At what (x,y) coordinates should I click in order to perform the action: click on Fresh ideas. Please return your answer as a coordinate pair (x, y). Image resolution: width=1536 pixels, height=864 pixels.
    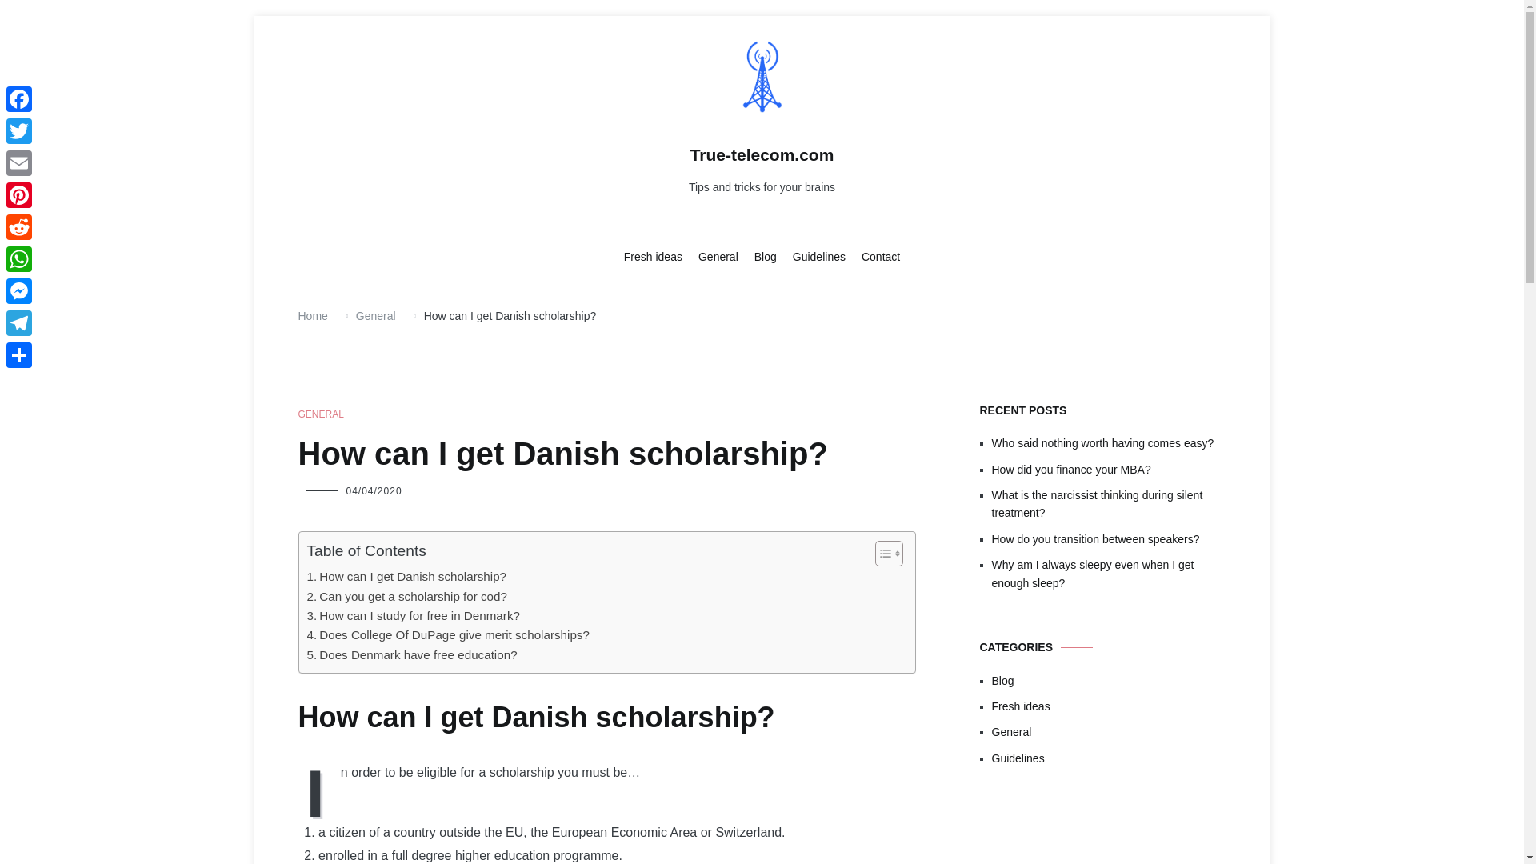
    Looking at the image, I should click on (653, 258).